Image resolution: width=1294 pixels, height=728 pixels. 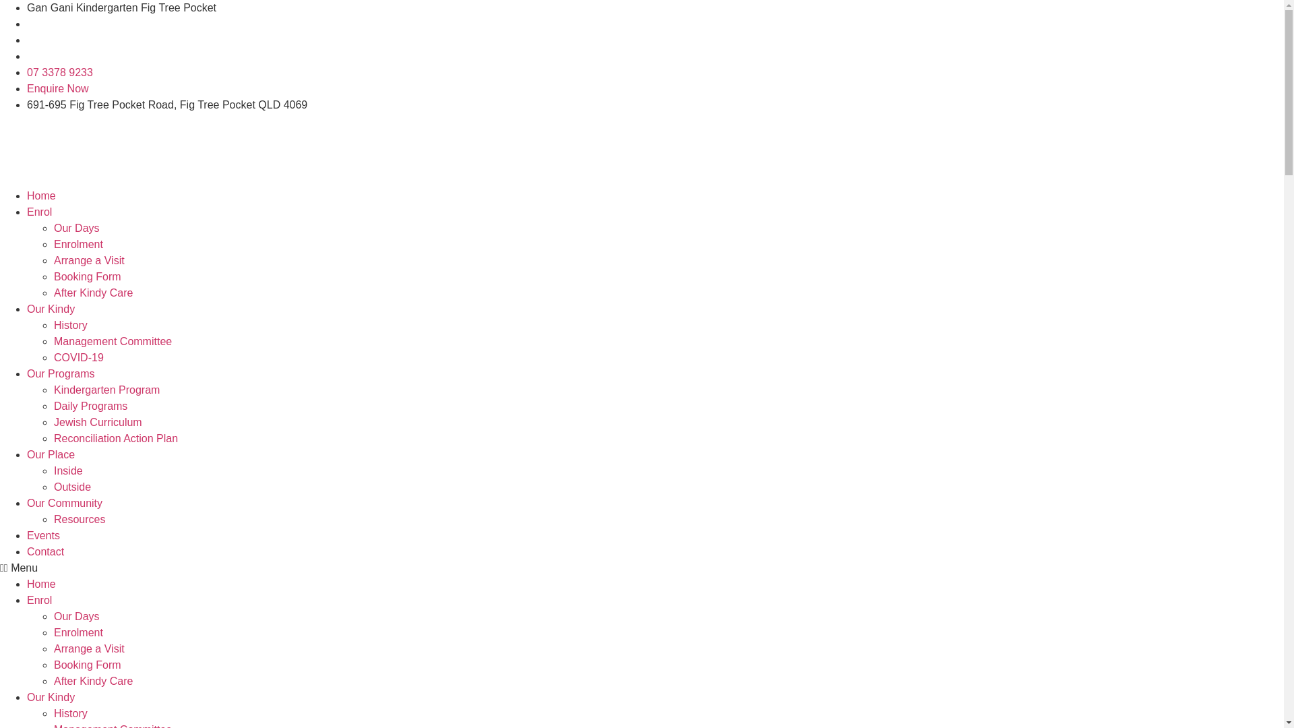 I want to click on Inside, so click(x=68, y=471).